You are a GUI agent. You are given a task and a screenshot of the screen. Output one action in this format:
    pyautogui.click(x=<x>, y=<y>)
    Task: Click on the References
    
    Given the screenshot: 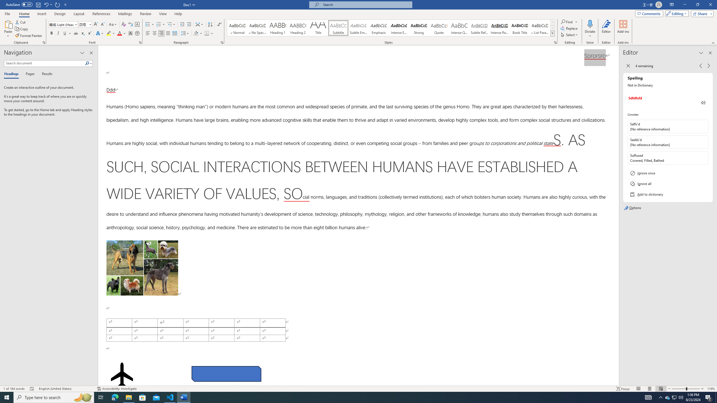 What is the action you would take?
    pyautogui.click(x=101, y=14)
    